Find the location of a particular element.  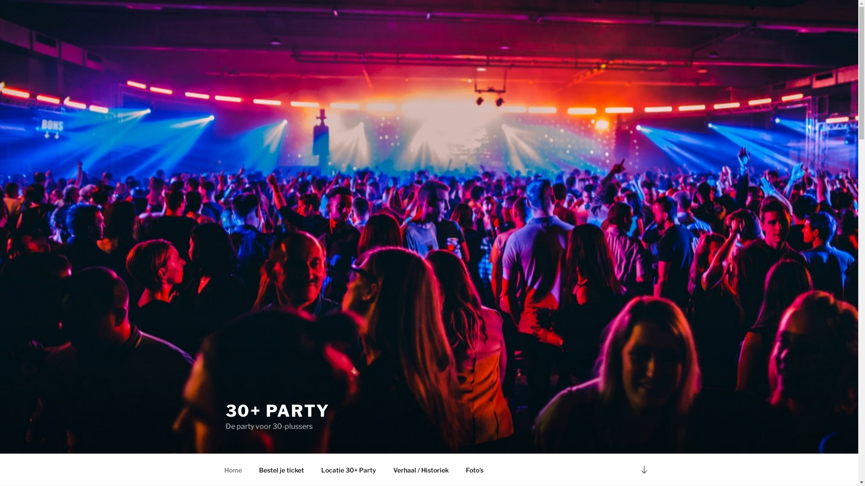

Bestel je ticket is located at coordinates (282, 470).